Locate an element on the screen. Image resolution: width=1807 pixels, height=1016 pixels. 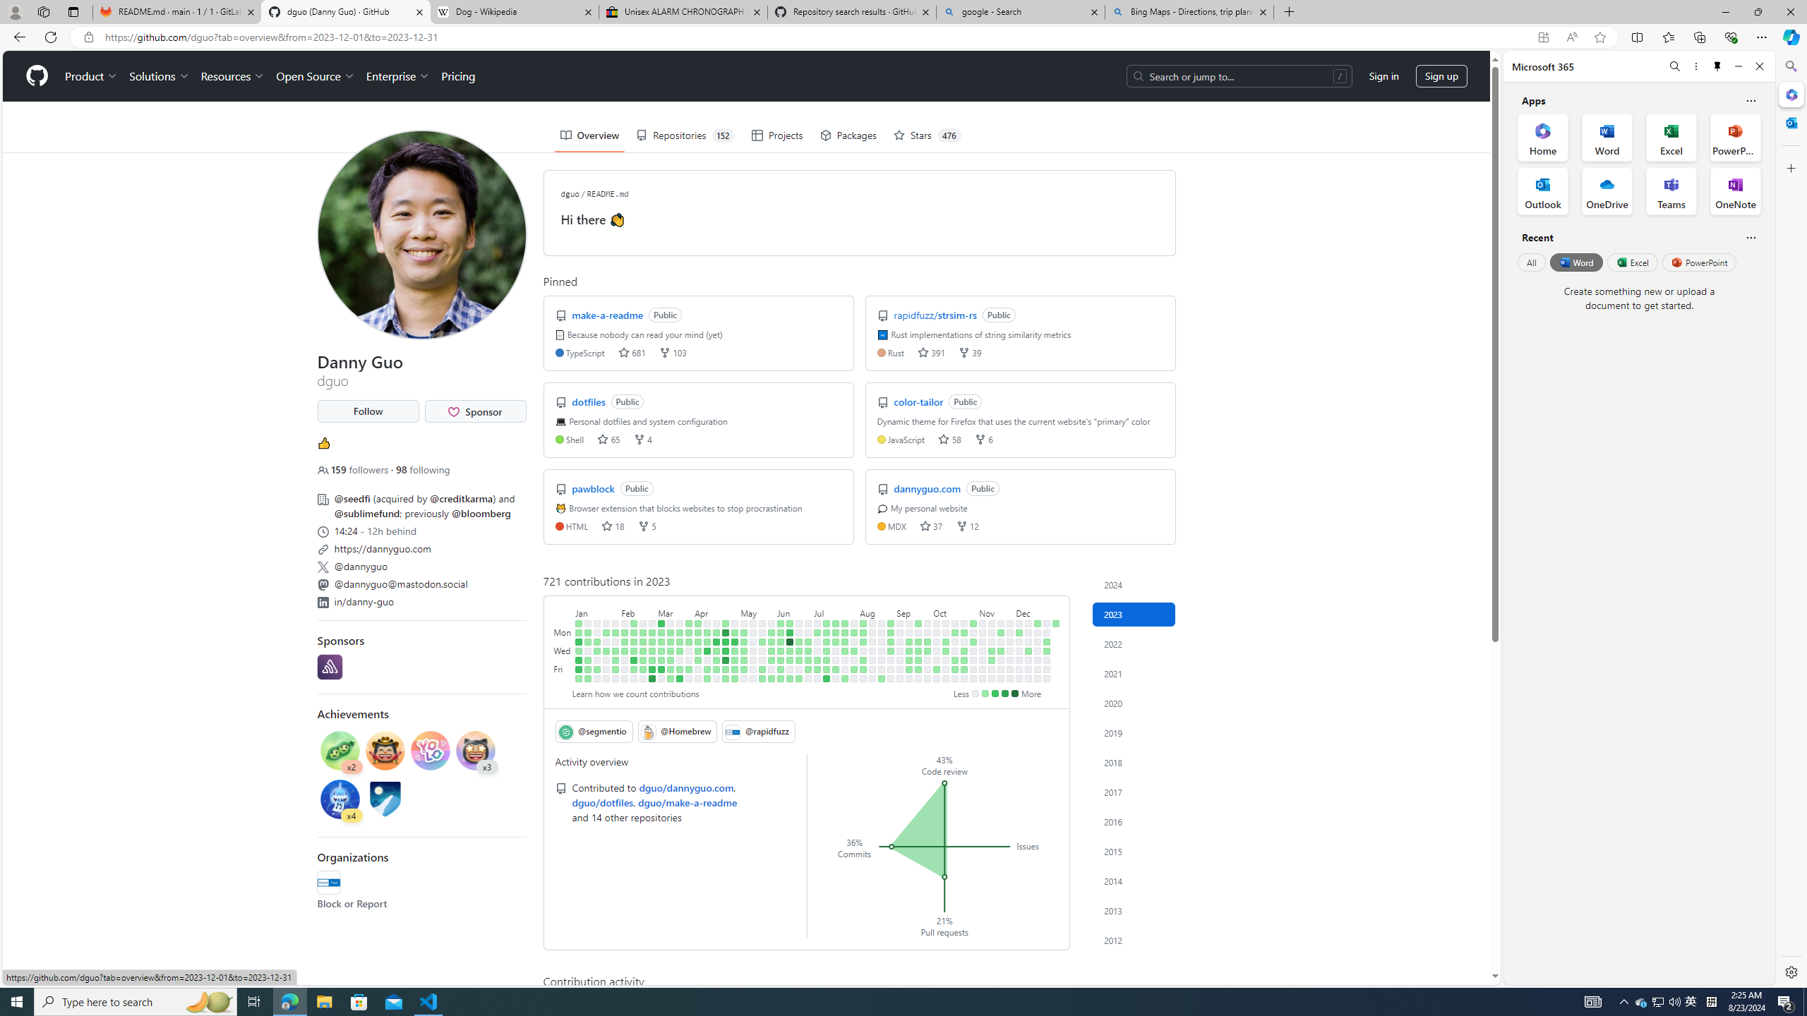
No contributions on November 27th. is located at coordinates (1009, 632).